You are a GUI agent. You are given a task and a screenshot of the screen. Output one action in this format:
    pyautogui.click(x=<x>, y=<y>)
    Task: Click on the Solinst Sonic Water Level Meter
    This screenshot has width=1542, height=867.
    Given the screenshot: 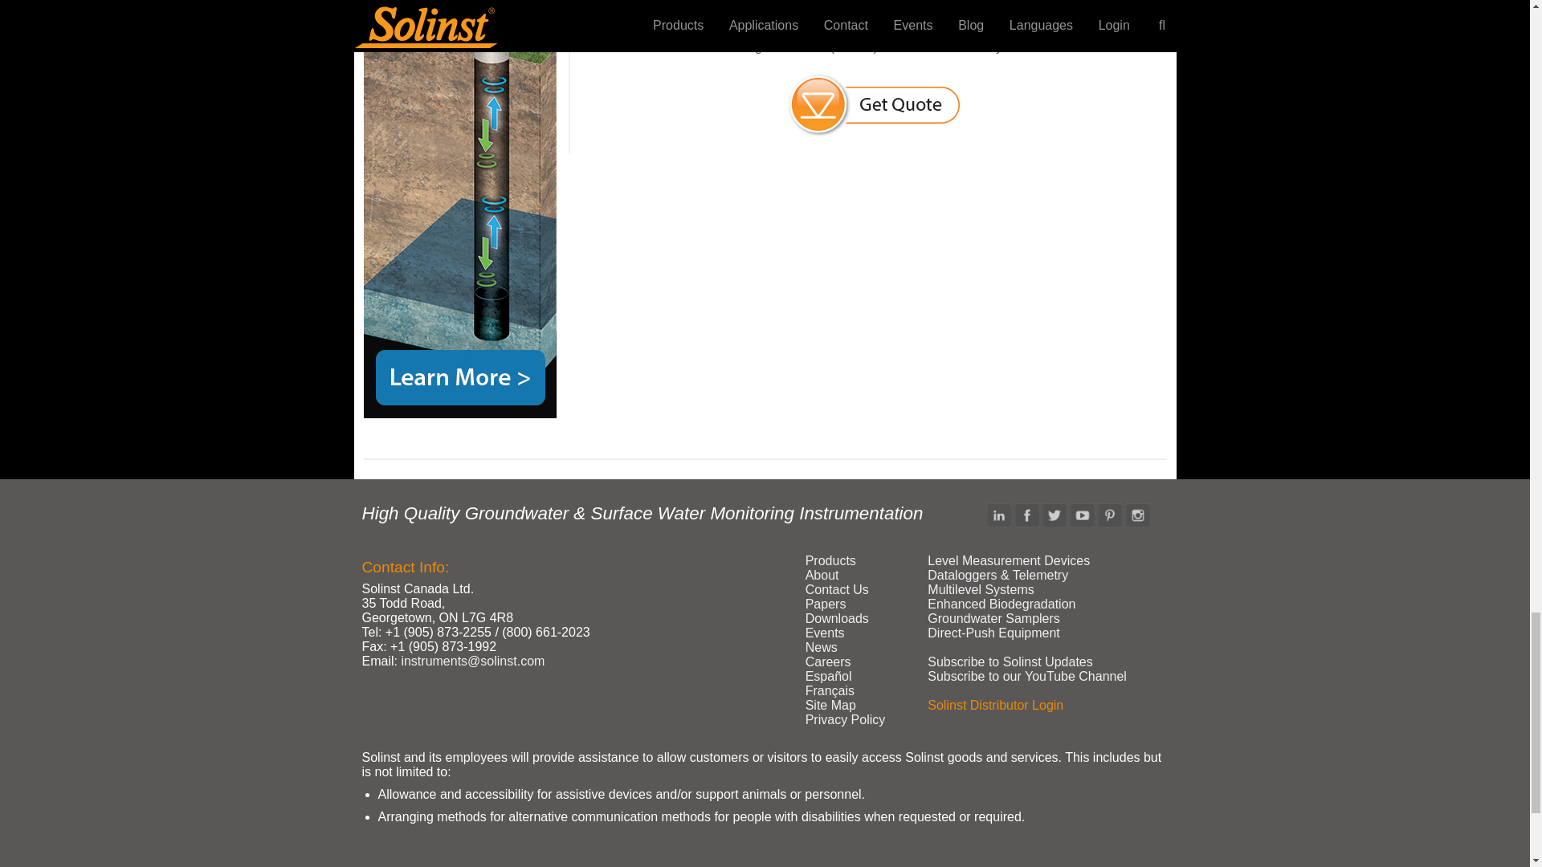 What is the action you would take?
    pyautogui.click(x=459, y=209)
    